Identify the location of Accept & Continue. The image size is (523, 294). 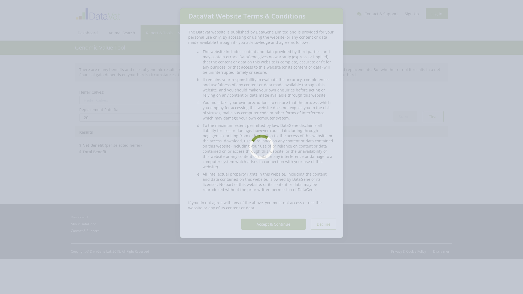
(273, 224).